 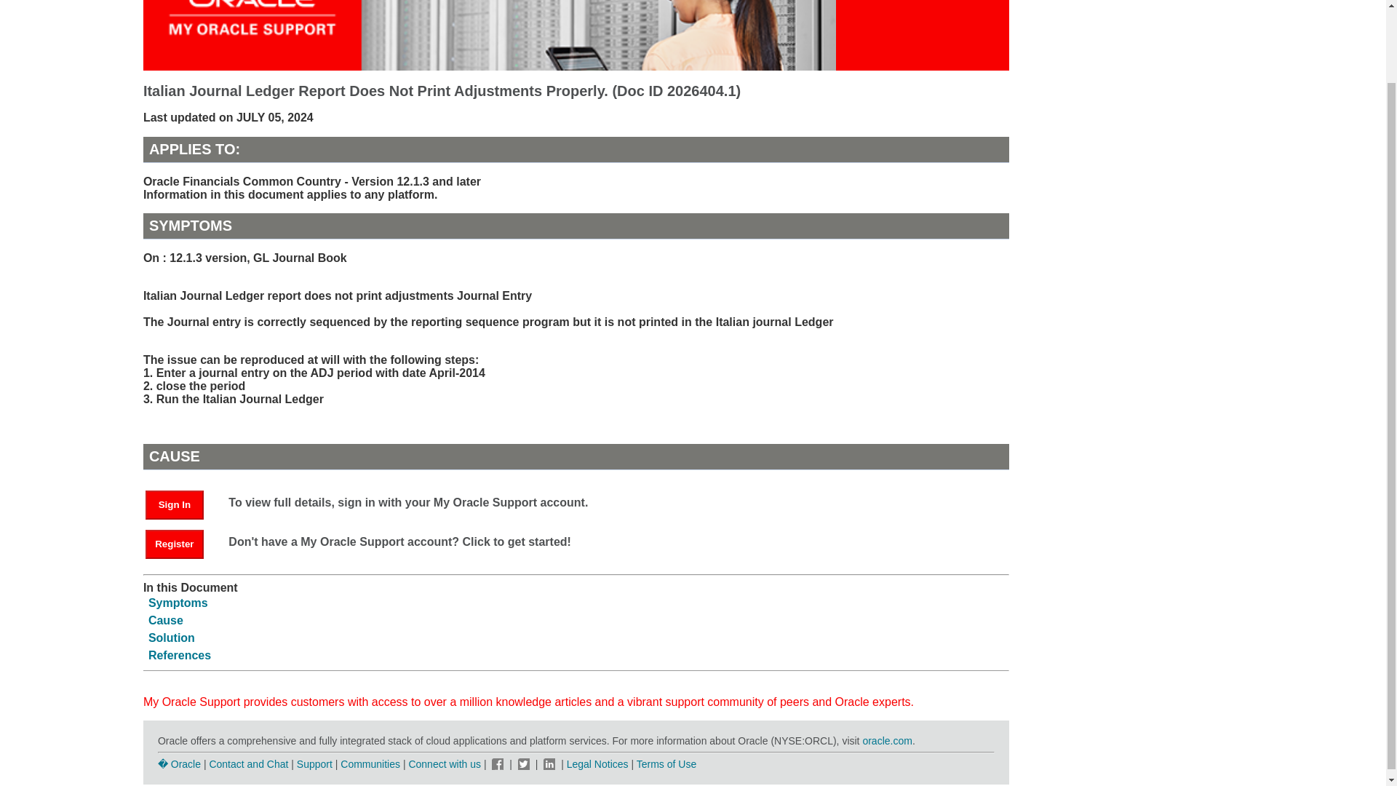 What do you see at coordinates (445, 764) in the screenshot?
I see `Connect with us` at bounding box center [445, 764].